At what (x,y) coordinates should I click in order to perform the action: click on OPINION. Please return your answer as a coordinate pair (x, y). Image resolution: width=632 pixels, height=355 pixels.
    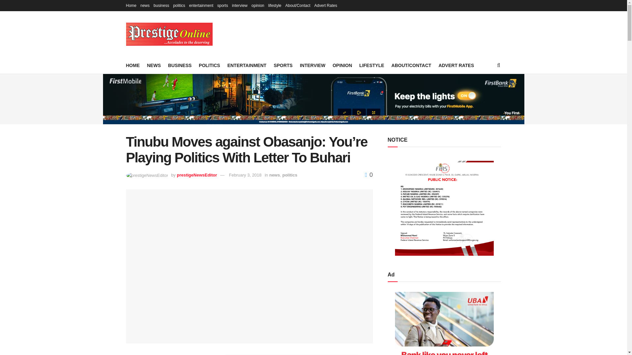
    Looking at the image, I should click on (342, 65).